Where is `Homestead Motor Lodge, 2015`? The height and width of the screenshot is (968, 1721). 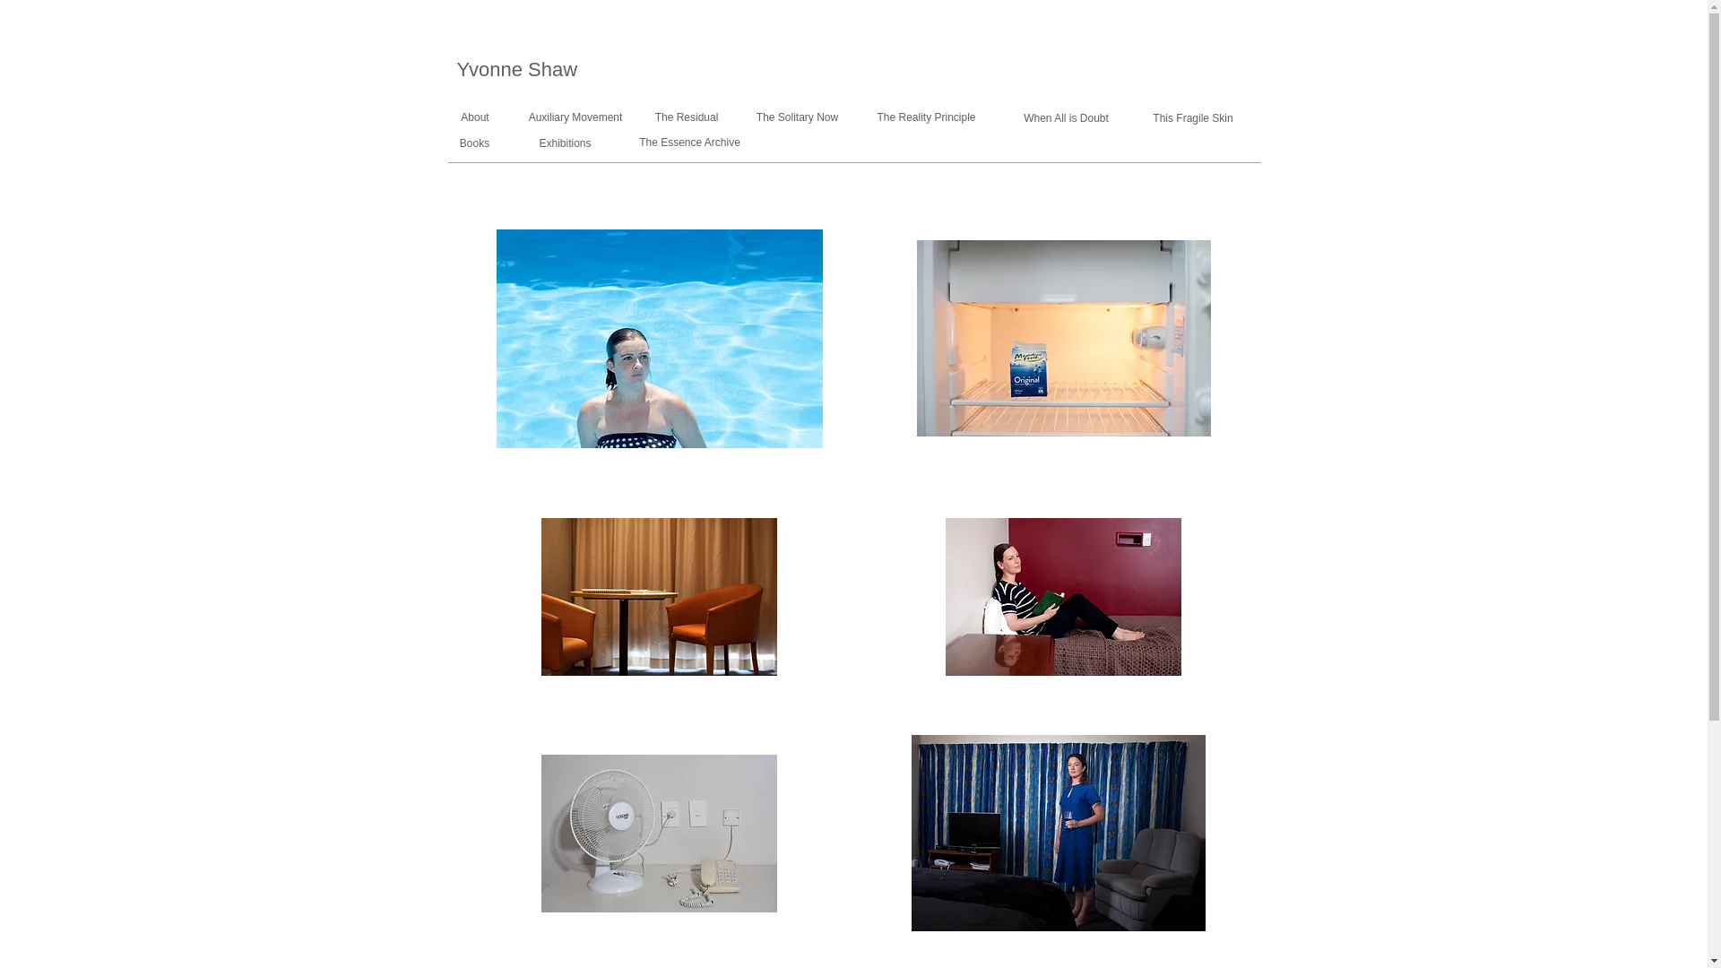
Homestead Motor Lodge, 2015 is located at coordinates (660, 834).